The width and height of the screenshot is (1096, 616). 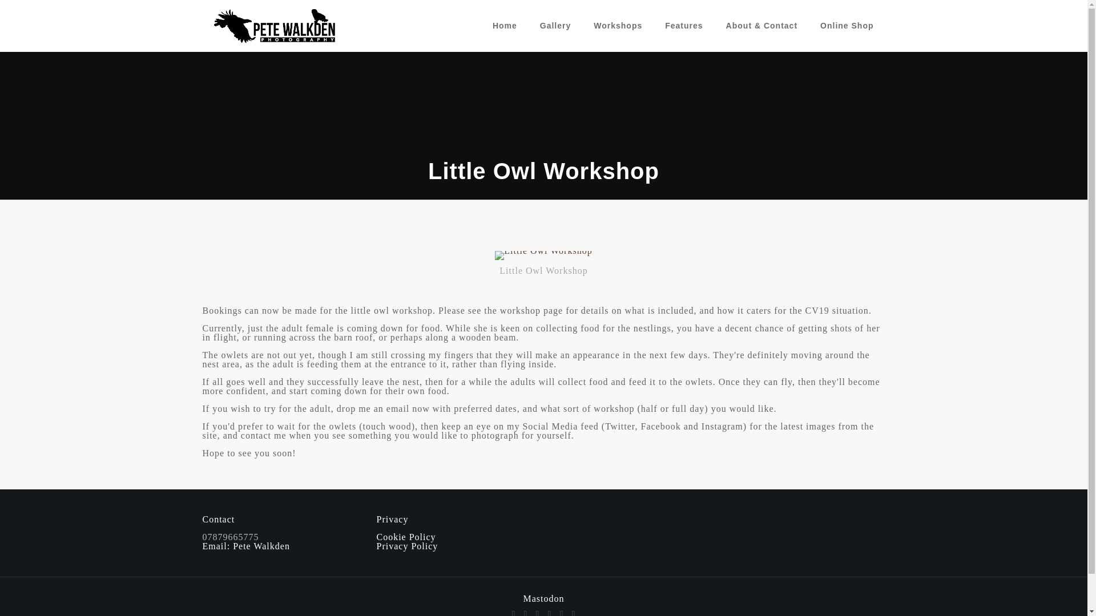 What do you see at coordinates (505, 25) in the screenshot?
I see `Home` at bounding box center [505, 25].